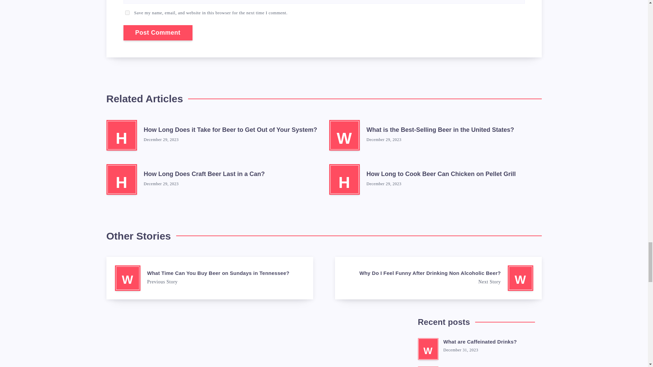 The width and height of the screenshot is (653, 367). What do you see at coordinates (440, 130) in the screenshot?
I see `What is the Best-Selling Beer in the United States?` at bounding box center [440, 130].